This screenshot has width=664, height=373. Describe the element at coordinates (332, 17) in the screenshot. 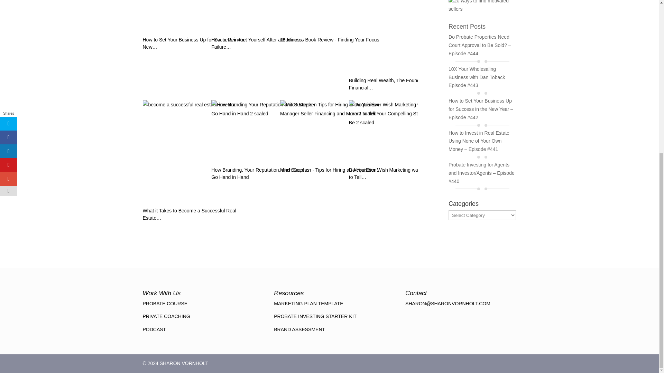

I see `18 Minutes Book Review - Finding Your Focus` at that location.